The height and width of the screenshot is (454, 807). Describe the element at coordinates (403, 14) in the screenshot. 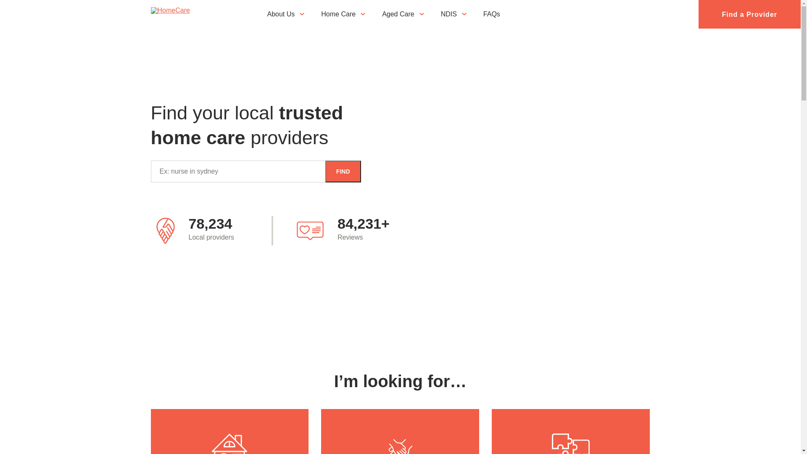

I see `Aged Care` at that location.